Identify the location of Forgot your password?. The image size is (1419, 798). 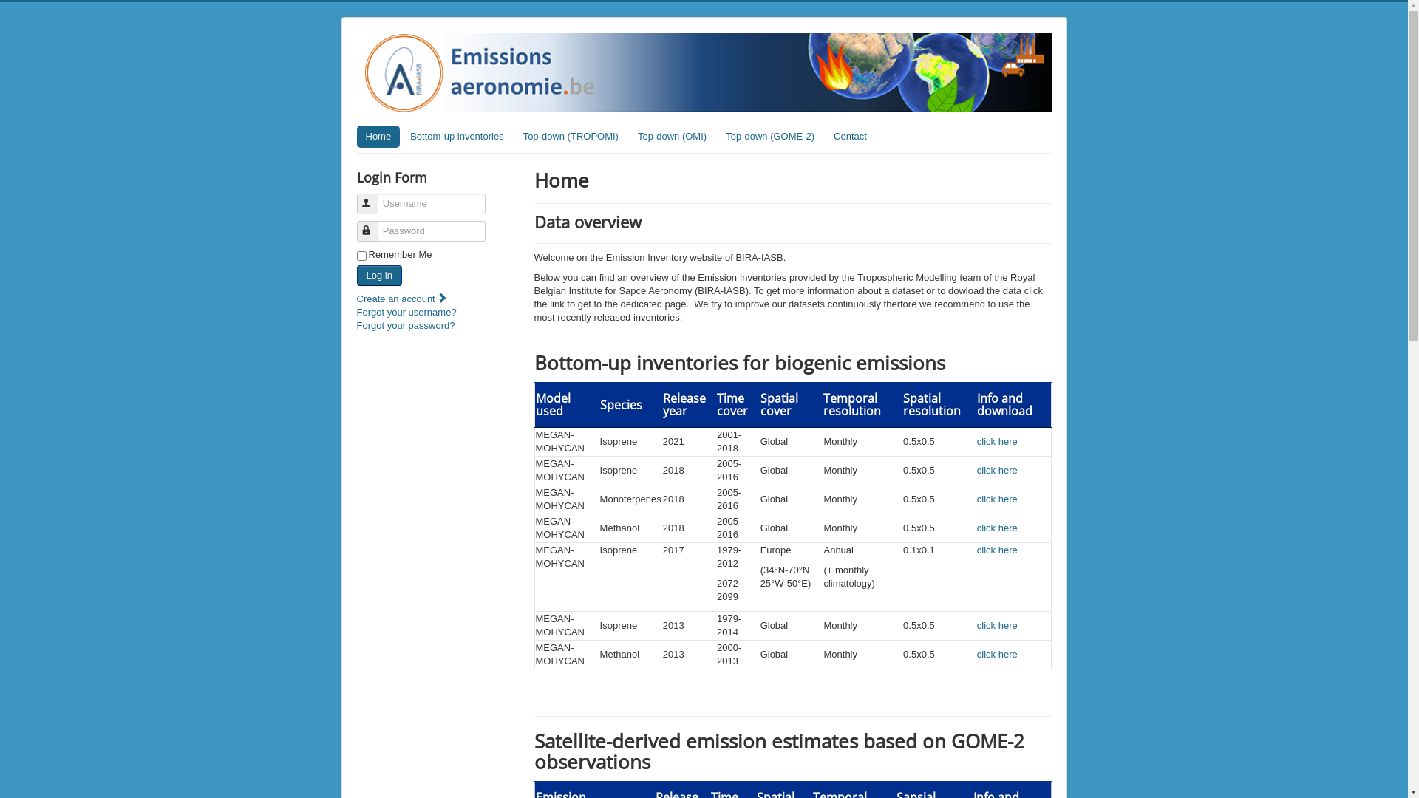
(405, 325).